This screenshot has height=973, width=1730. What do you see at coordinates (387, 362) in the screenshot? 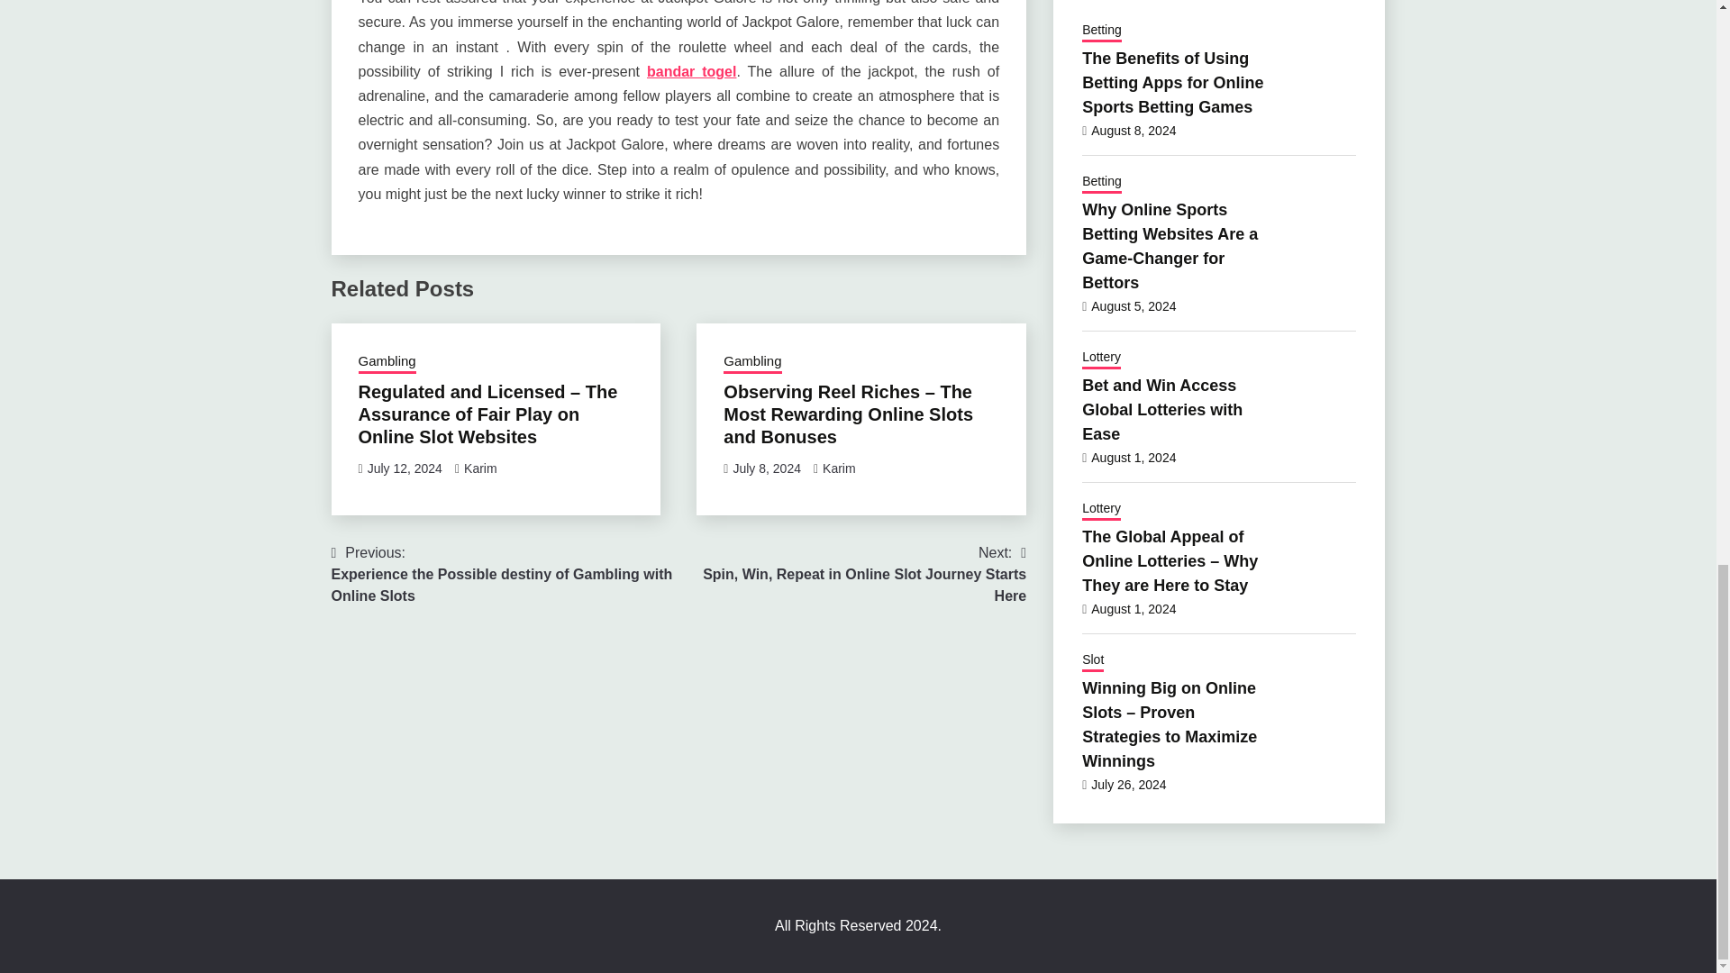
I see `Gambling` at bounding box center [387, 362].